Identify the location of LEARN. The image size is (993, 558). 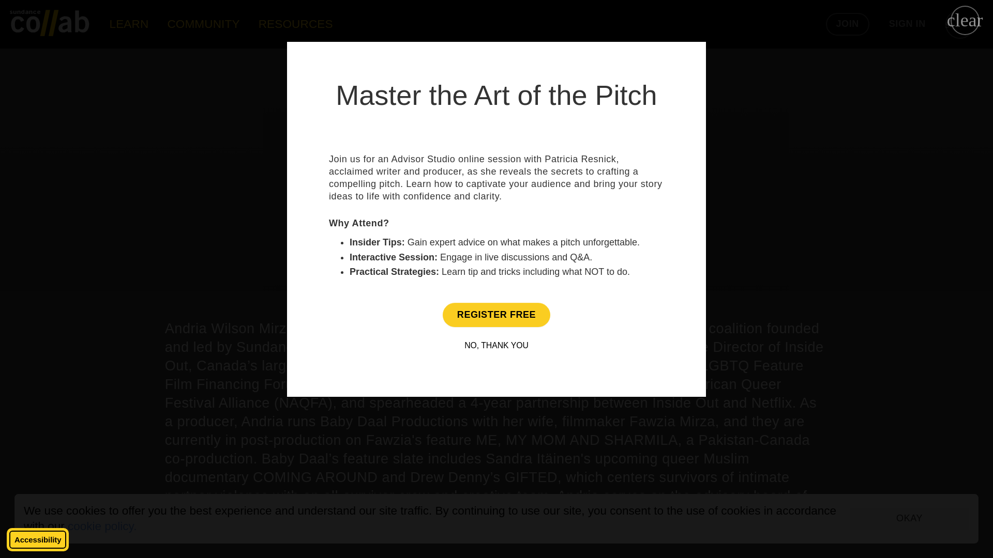
(129, 24).